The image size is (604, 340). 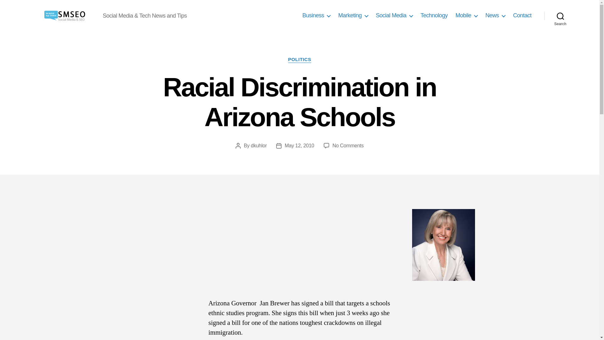 I want to click on Technology, so click(x=434, y=15).